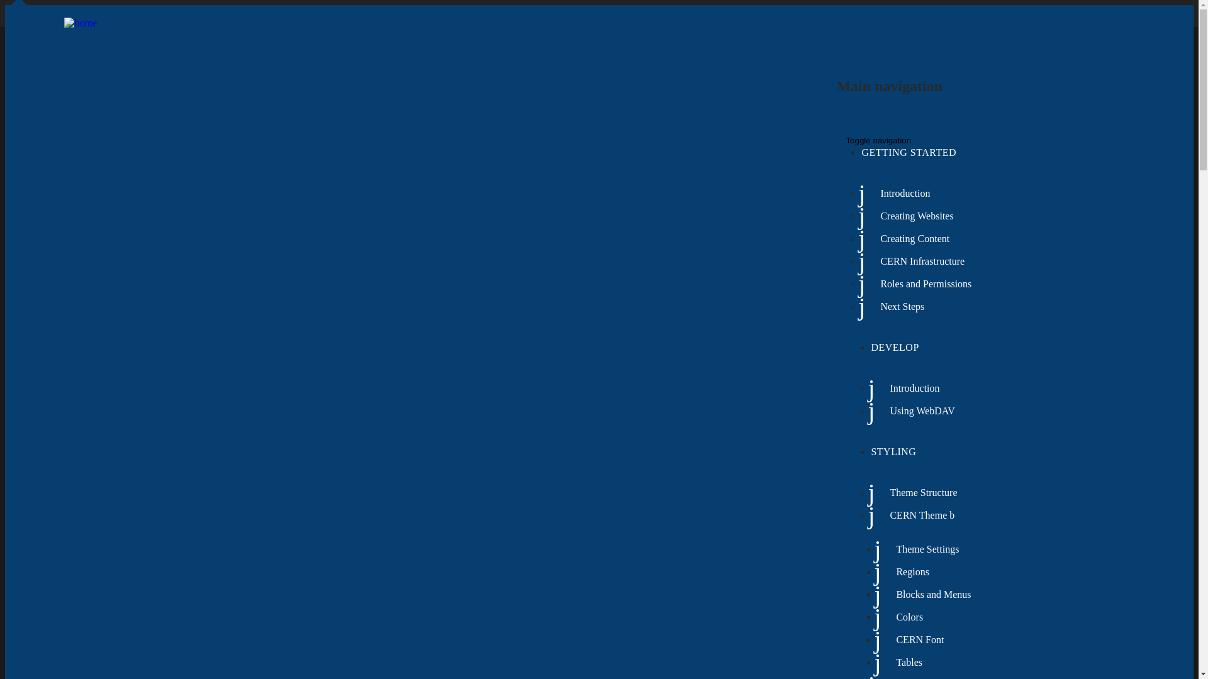  I want to click on GETTING STARTED, so click(909, 152).